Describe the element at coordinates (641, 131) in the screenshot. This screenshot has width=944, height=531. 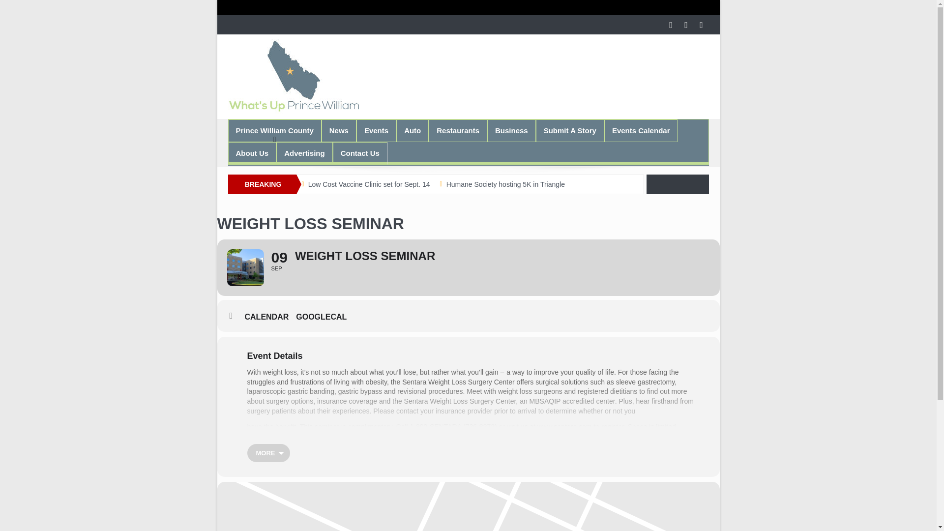
I see `Events Calendar` at that location.